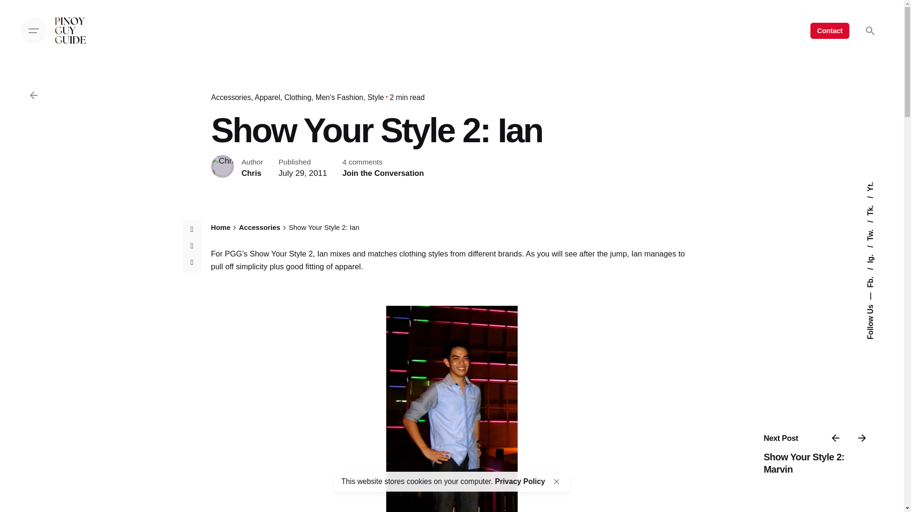 This screenshot has height=512, width=911. Describe the element at coordinates (876, 272) in the screenshot. I see `Fb.` at that location.